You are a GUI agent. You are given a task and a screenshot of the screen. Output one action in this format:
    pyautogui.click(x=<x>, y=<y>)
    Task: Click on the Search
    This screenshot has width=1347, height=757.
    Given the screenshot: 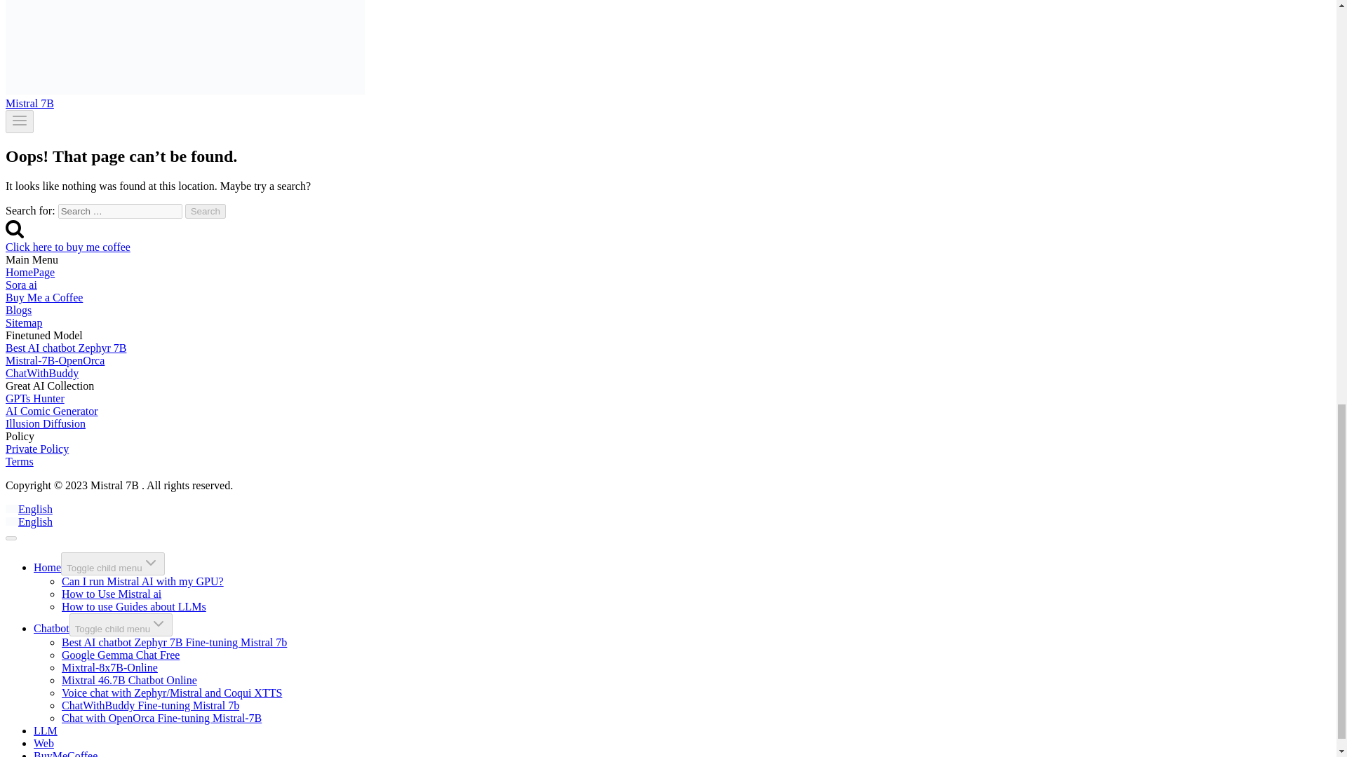 What is the action you would take?
    pyautogui.click(x=14, y=229)
    